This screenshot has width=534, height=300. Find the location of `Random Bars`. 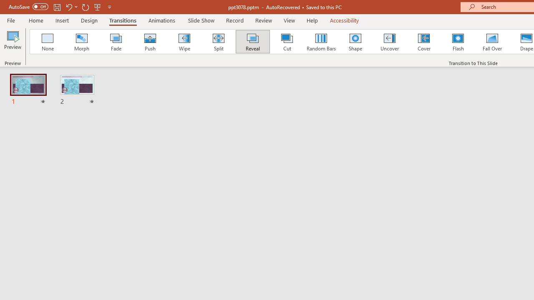

Random Bars is located at coordinates (321, 42).